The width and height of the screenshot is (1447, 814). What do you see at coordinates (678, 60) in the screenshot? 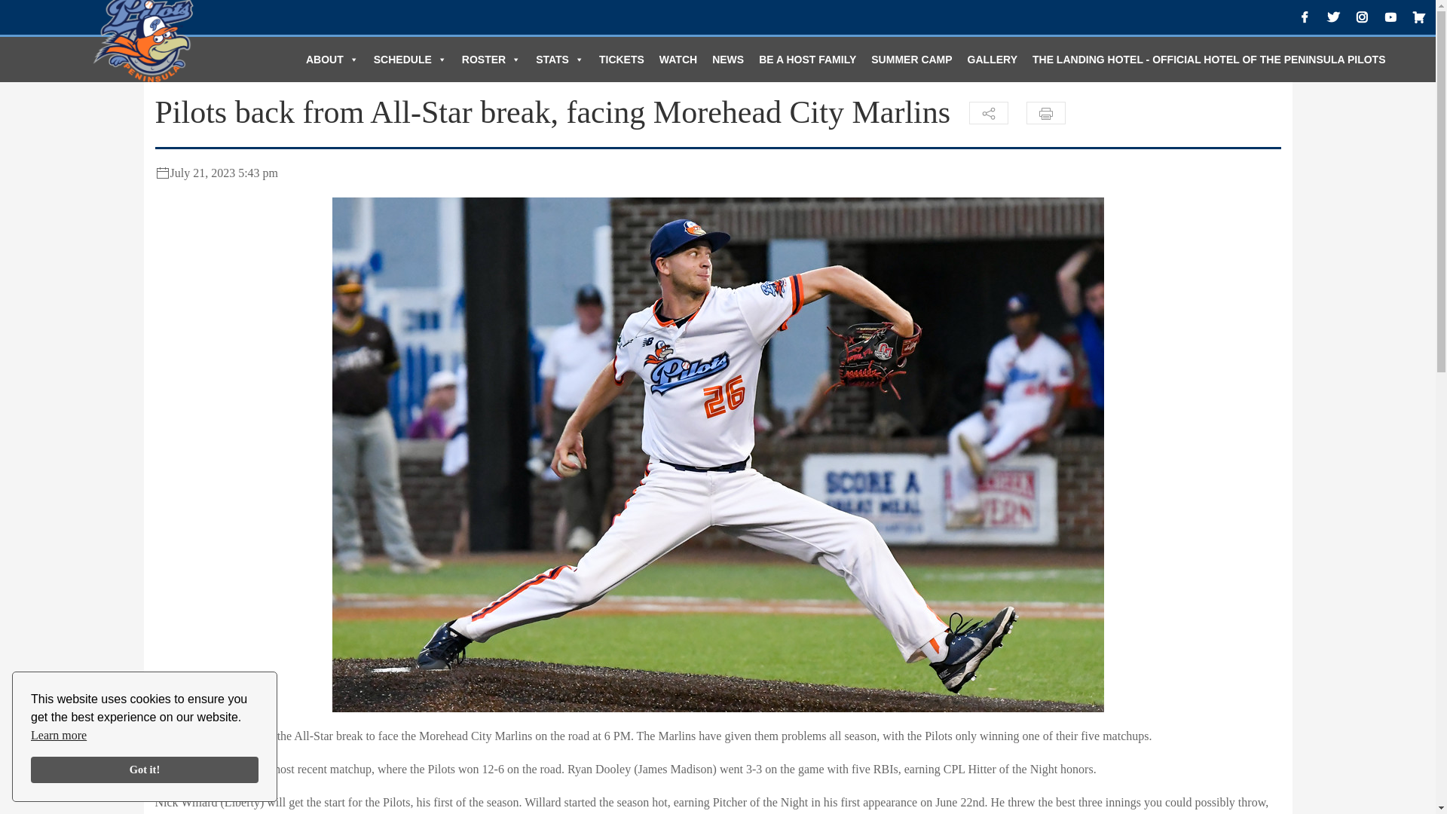
I see `WATCH` at bounding box center [678, 60].